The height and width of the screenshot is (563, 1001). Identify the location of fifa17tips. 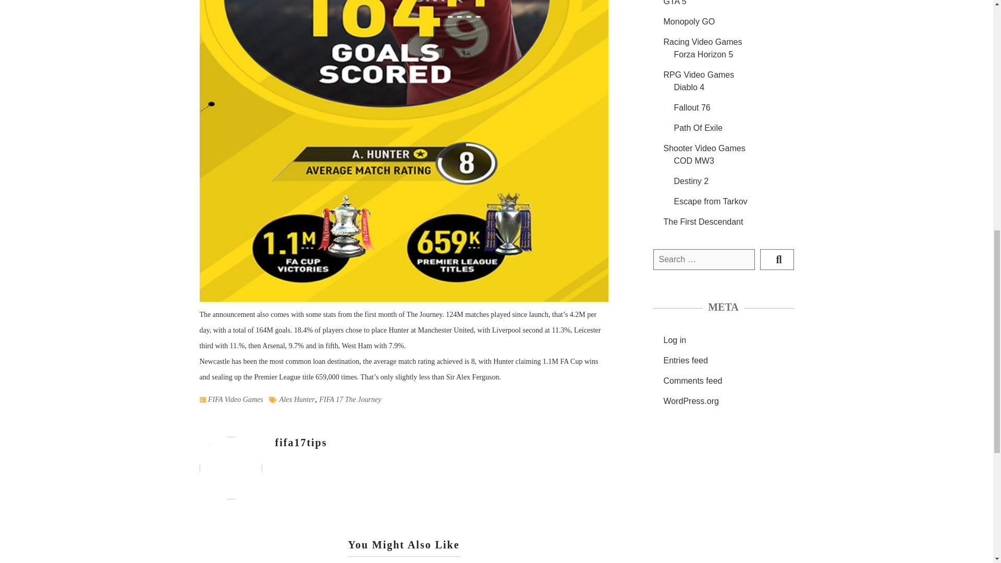
(301, 442).